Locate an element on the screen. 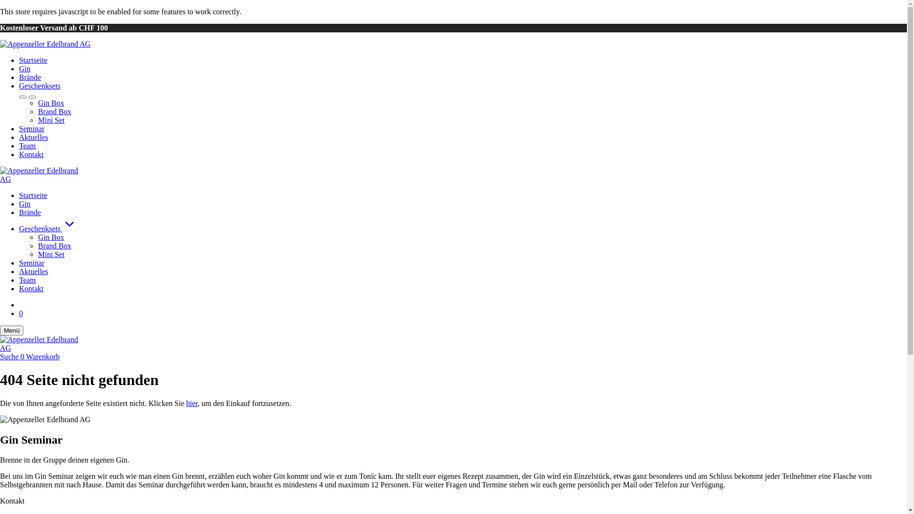  Team is located at coordinates (28, 146).